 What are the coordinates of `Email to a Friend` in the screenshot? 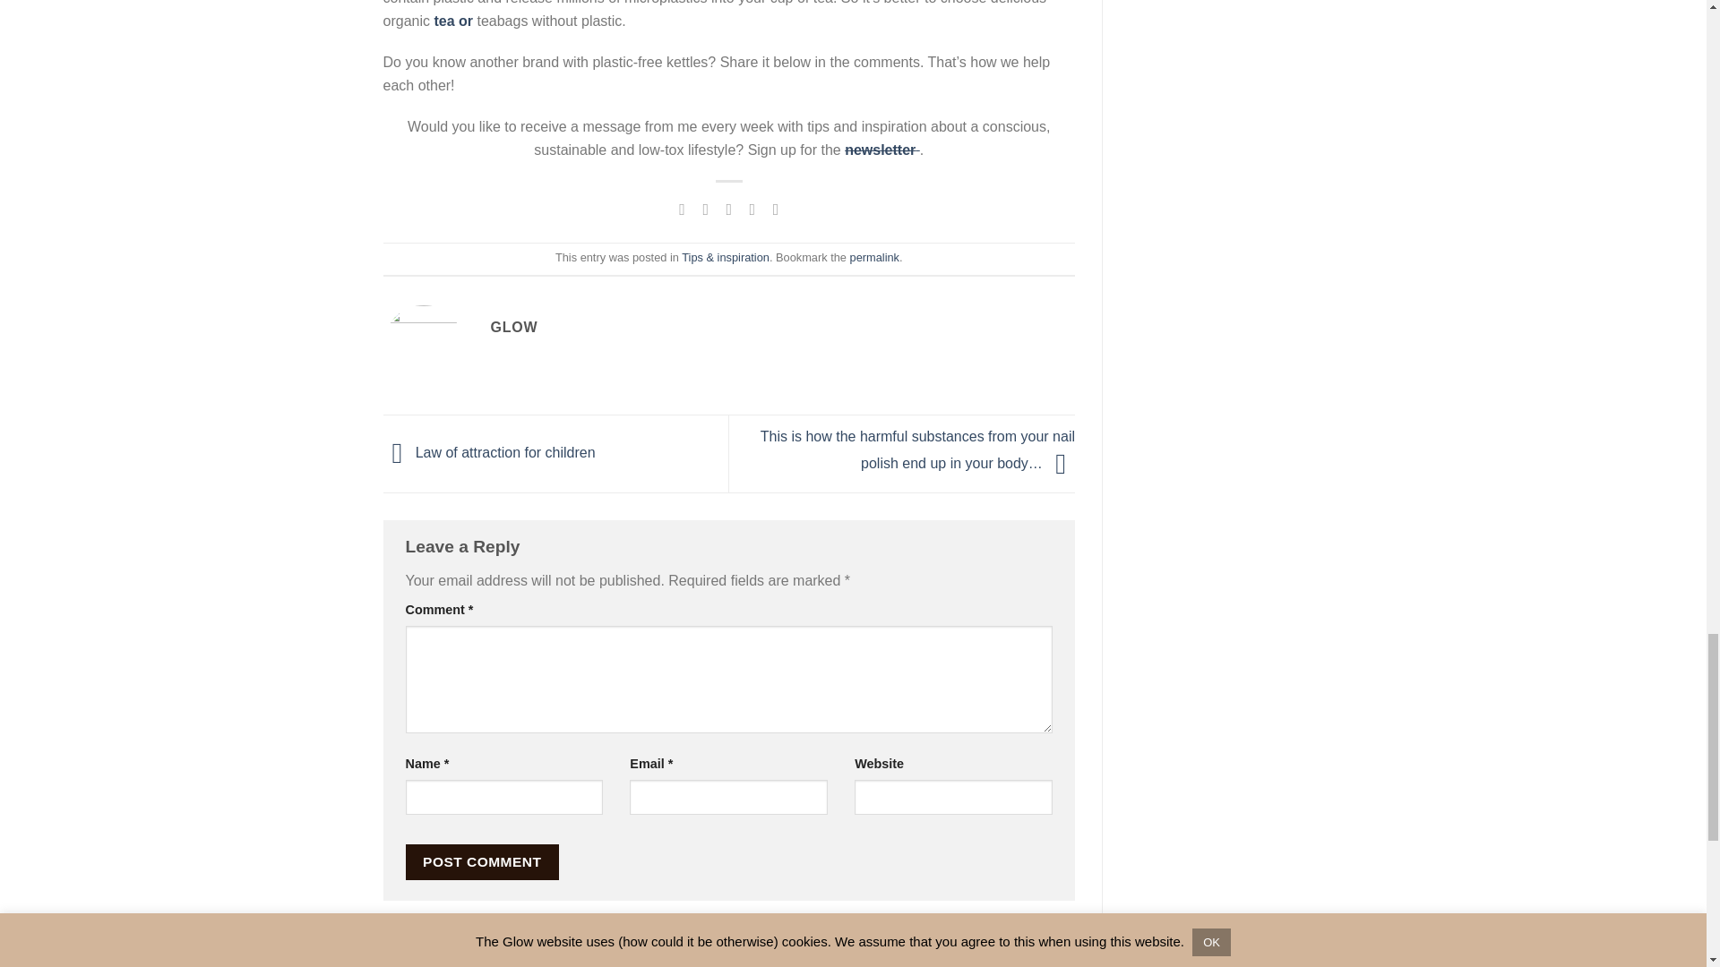 It's located at (729, 210).